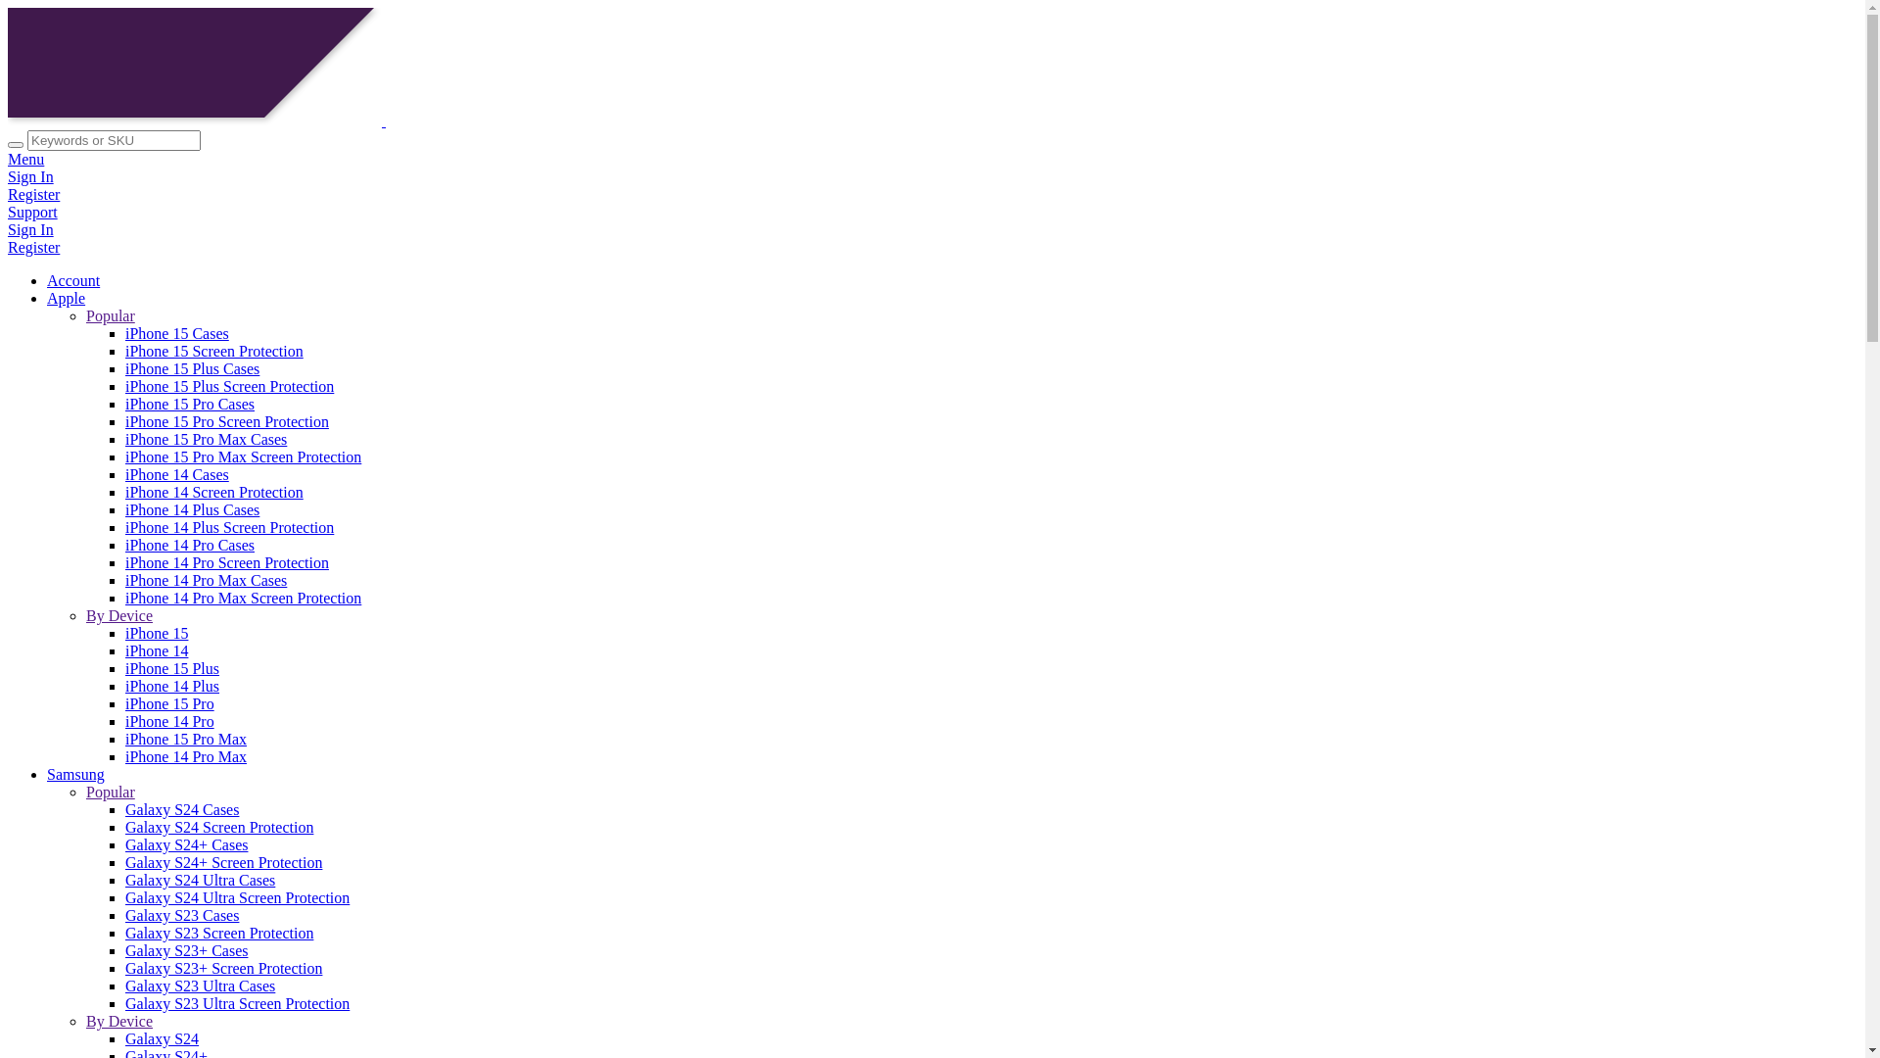  I want to click on iPhone 15 Screen Protection, so click(214, 351).